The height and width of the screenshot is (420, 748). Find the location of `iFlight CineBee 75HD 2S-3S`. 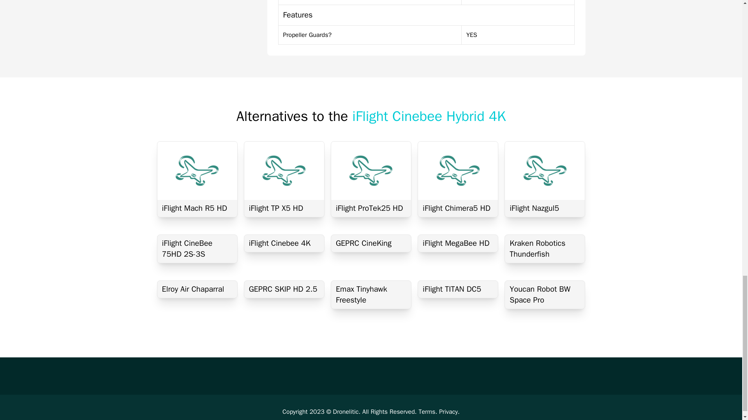

iFlight CineBee 75HD 2S-3S is located at coordinates (197, 249).